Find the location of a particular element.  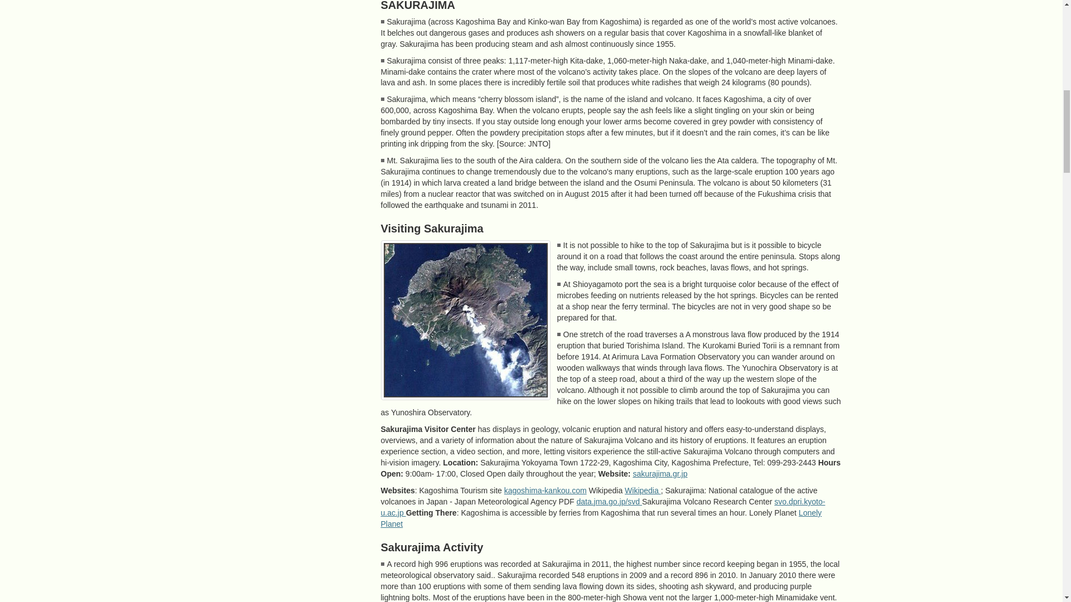

null is located at coordinates (465, 320).